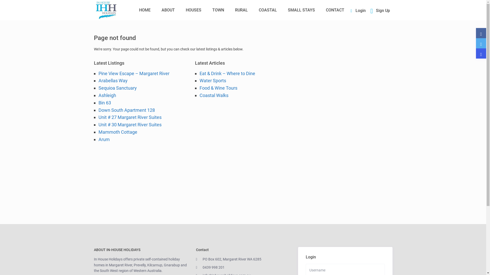 This screenshot has width=490, height=275. I want to click on Sequioa Sanctuary, so click(118, 88).